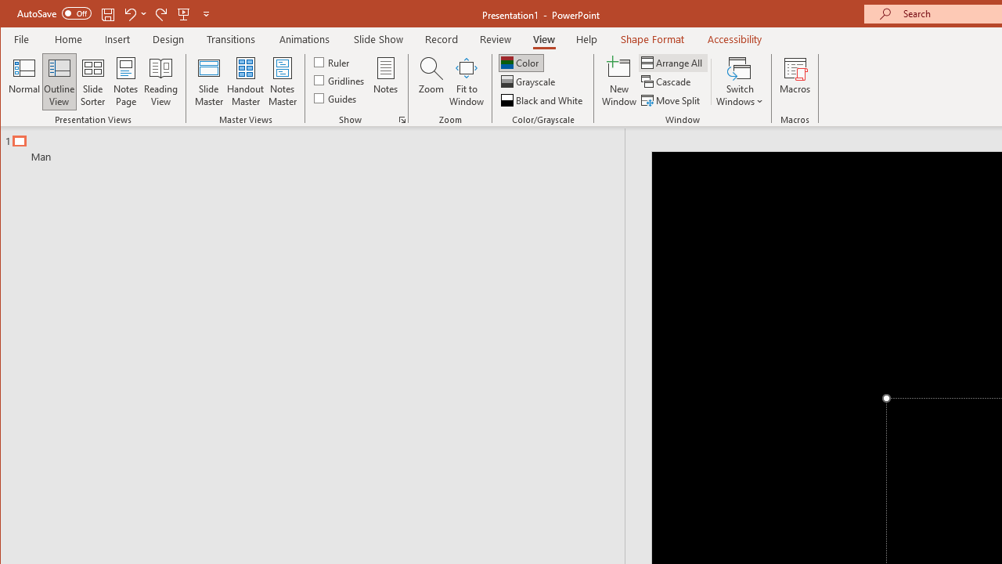 Image resolution: width=1002 pixels, height=564 pixels. Describe the element at coordinates (333, 61) in the screenshot. I see `Ruler` at that location.